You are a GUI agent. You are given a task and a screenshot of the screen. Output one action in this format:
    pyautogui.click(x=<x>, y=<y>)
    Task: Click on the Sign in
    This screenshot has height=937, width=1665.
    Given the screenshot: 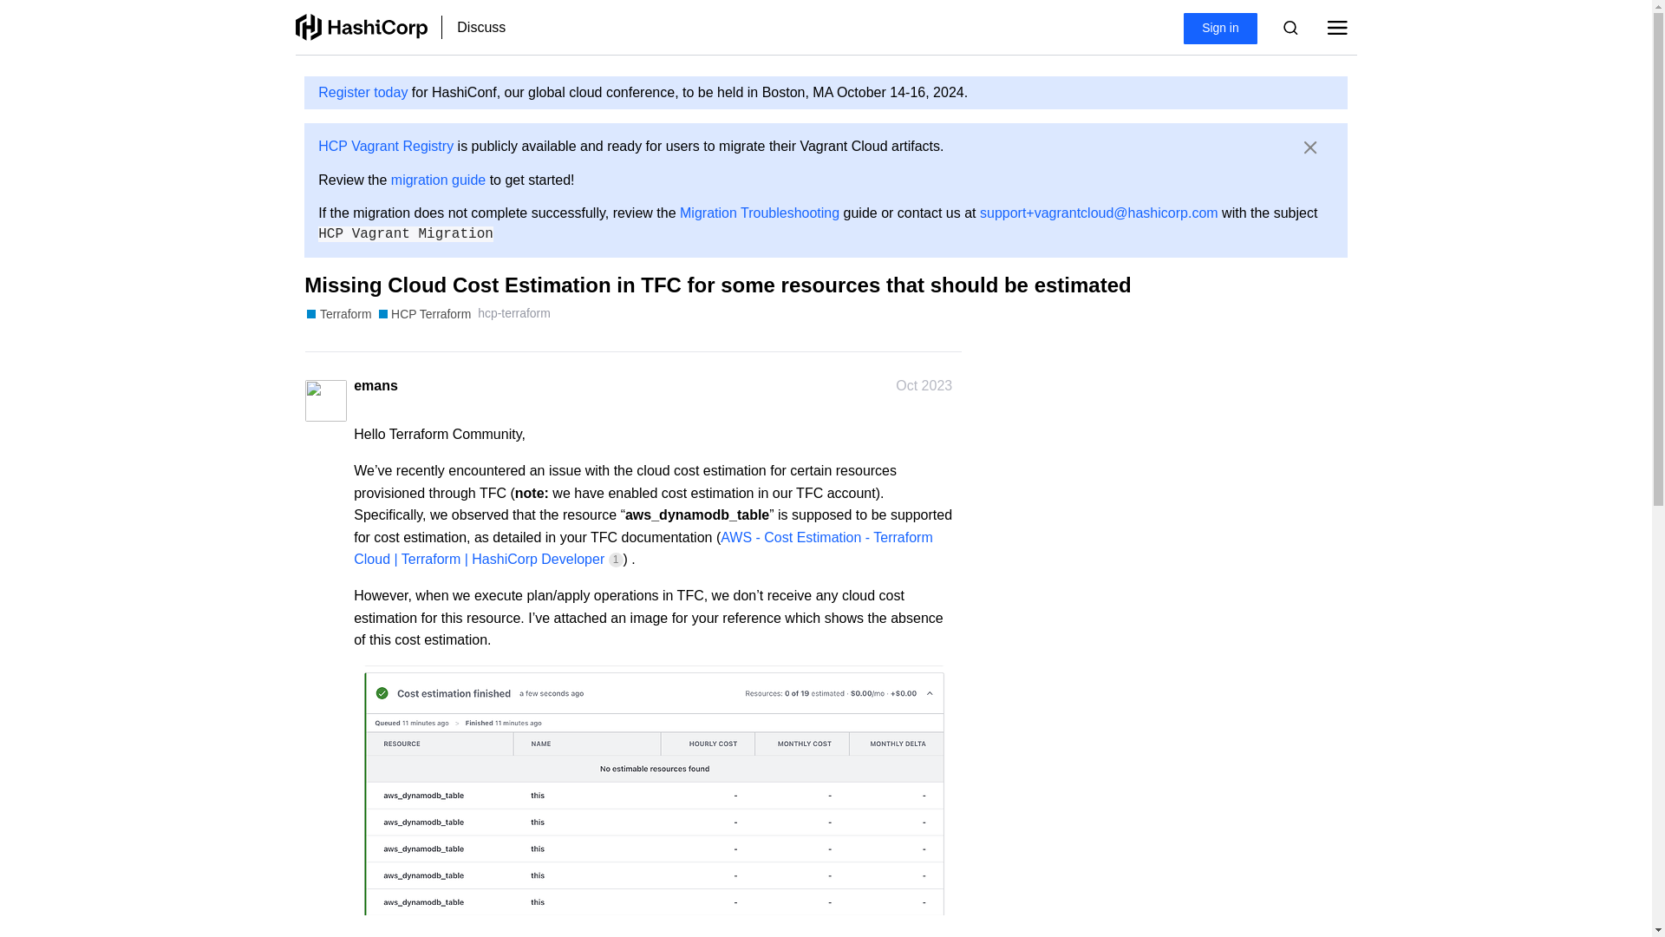 What is the action you would take?
    pyautogui.click(x=1220, y=29)
    